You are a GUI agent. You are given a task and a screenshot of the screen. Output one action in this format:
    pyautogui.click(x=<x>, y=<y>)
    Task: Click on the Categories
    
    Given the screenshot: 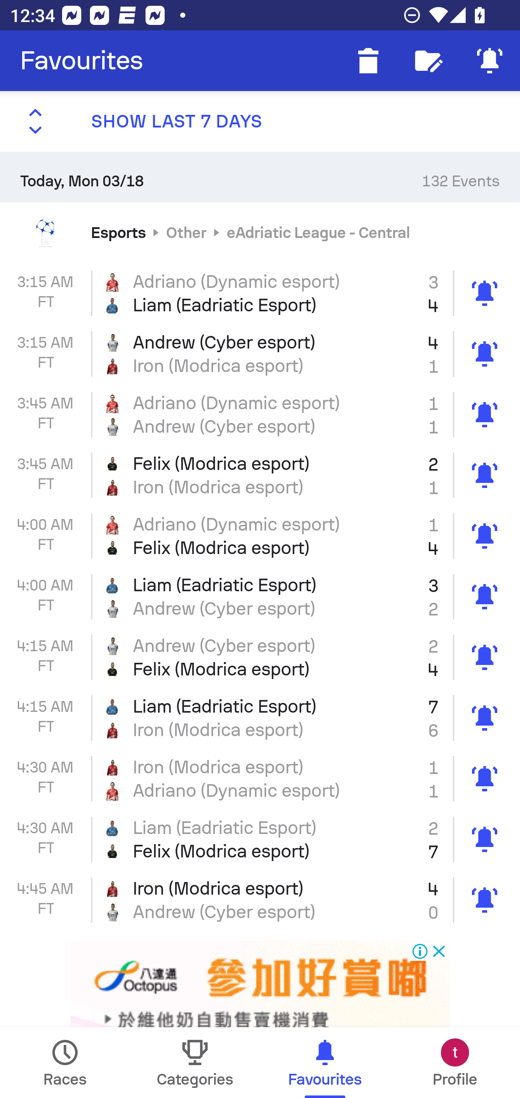 What is the action you would take?
    pyautogui.click(x=195, y=1063)
    